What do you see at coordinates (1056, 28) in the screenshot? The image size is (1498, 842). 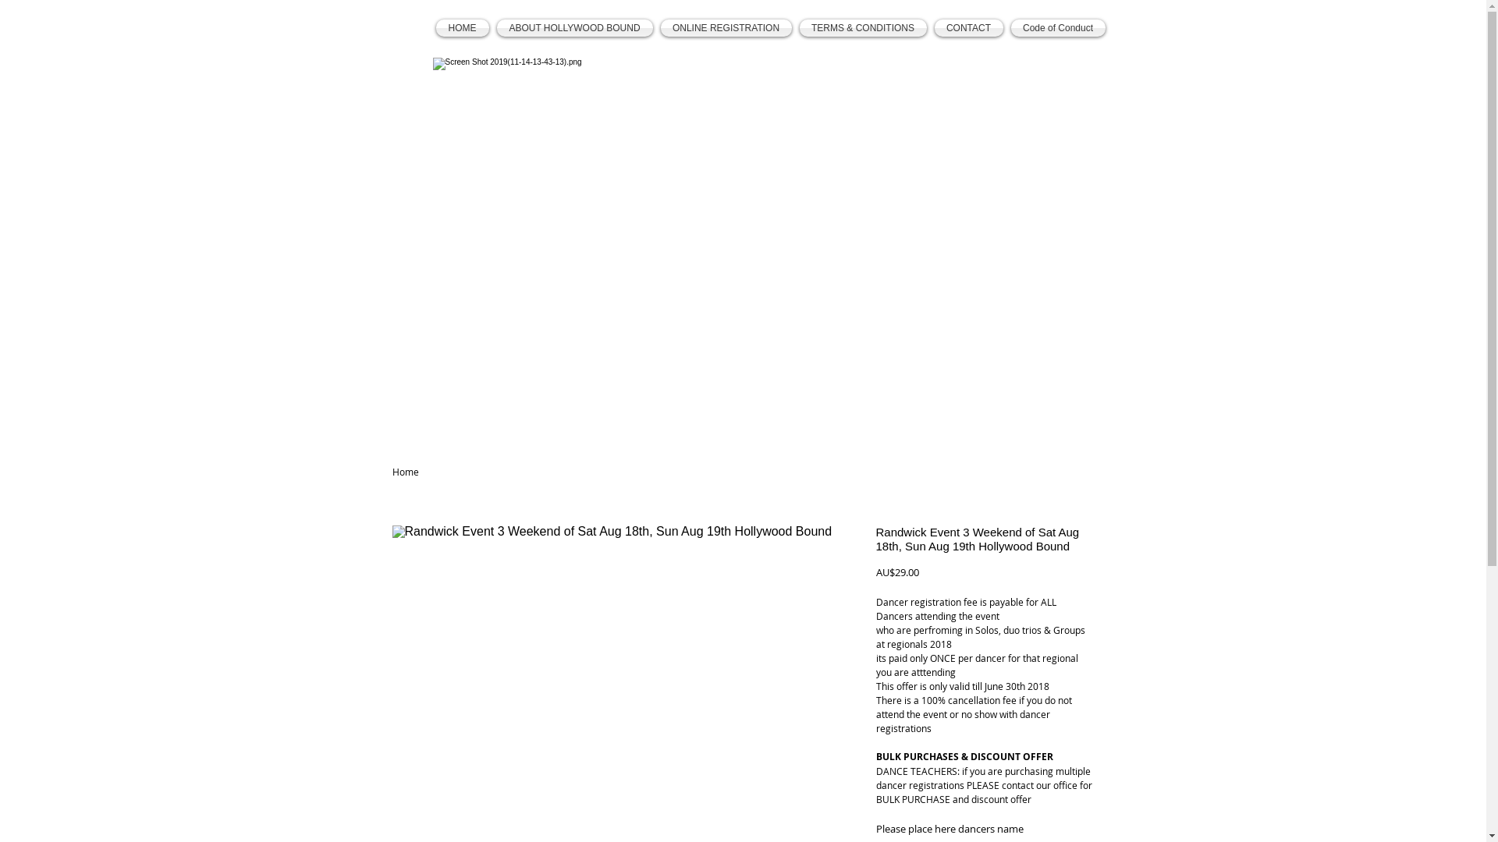 I see `Code of Conduct` at bounding box center [1056, 28].